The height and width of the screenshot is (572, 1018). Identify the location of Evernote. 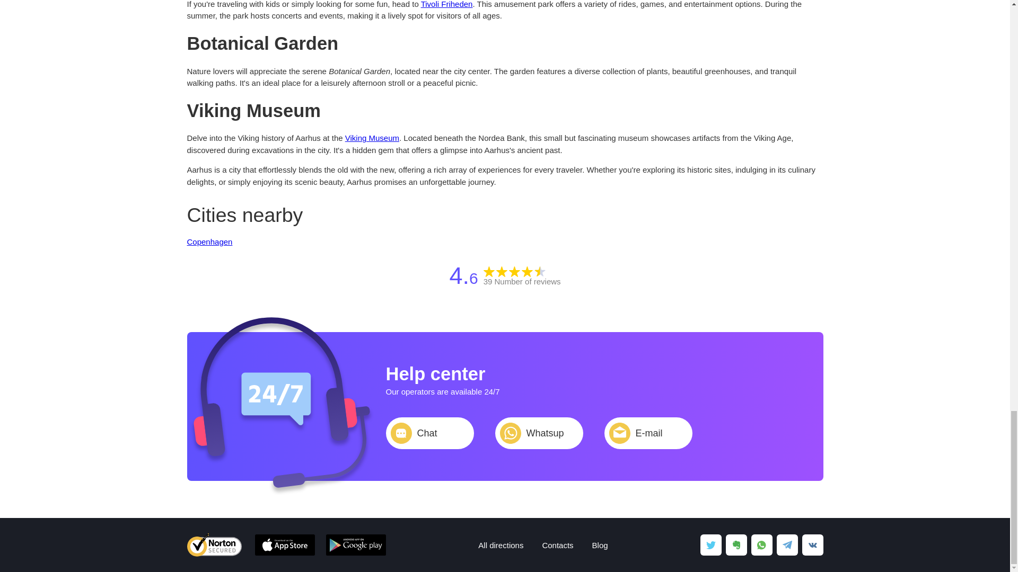
(735, 544).